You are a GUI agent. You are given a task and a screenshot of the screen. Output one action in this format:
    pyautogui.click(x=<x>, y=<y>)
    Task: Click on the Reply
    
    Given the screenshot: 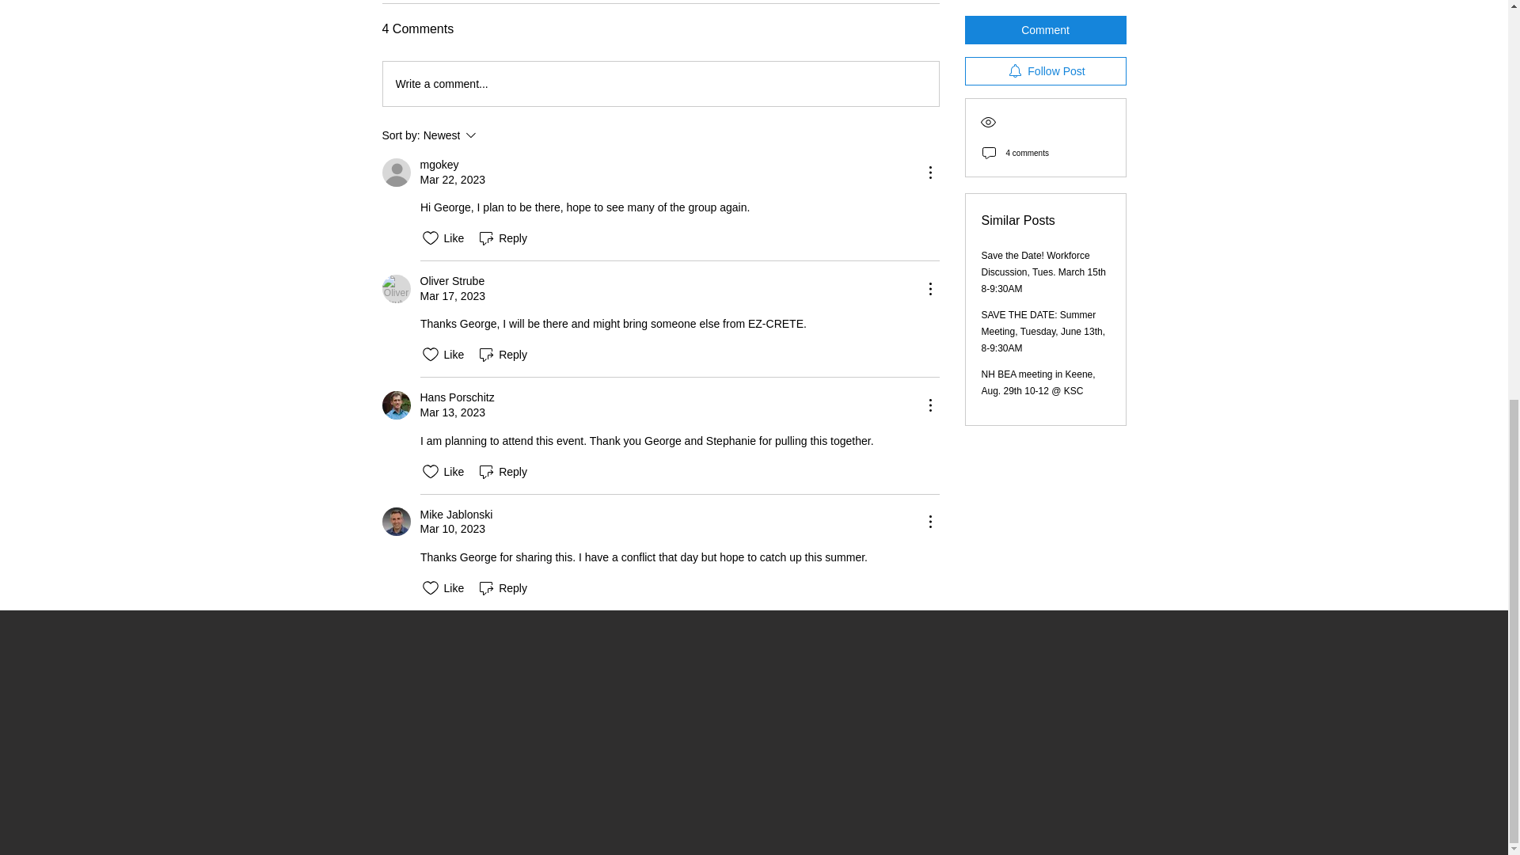 What is the action you would take?
    pyautogui.click(x=396, y=288)
    